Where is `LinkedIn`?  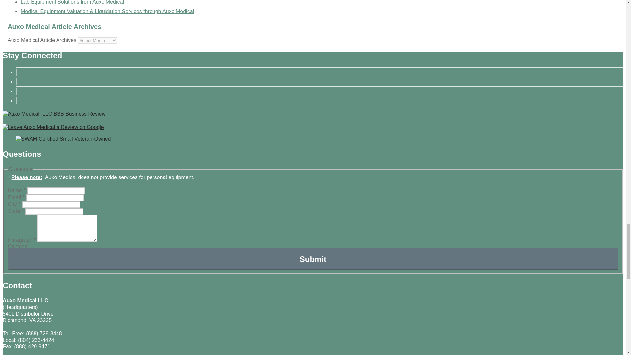 LinkedIn is located at coordinates (16, 91).